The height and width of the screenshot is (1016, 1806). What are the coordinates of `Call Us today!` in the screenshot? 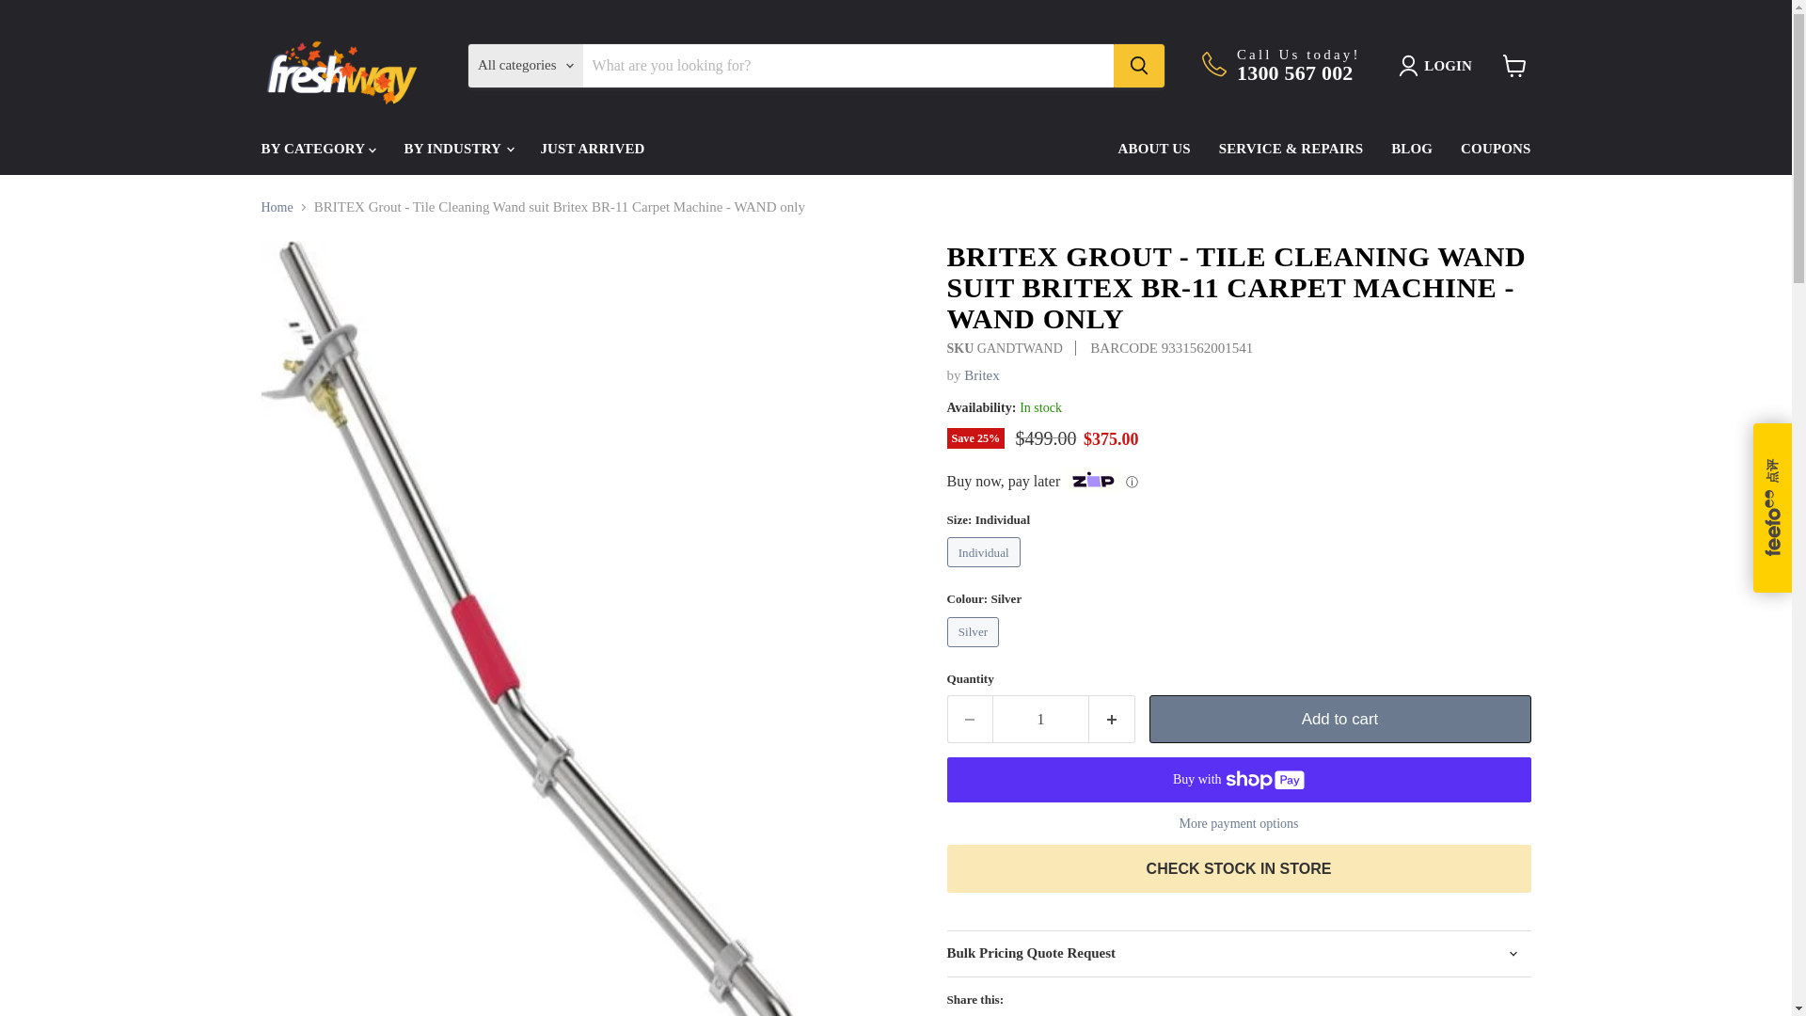 It's located at (1299, 54).